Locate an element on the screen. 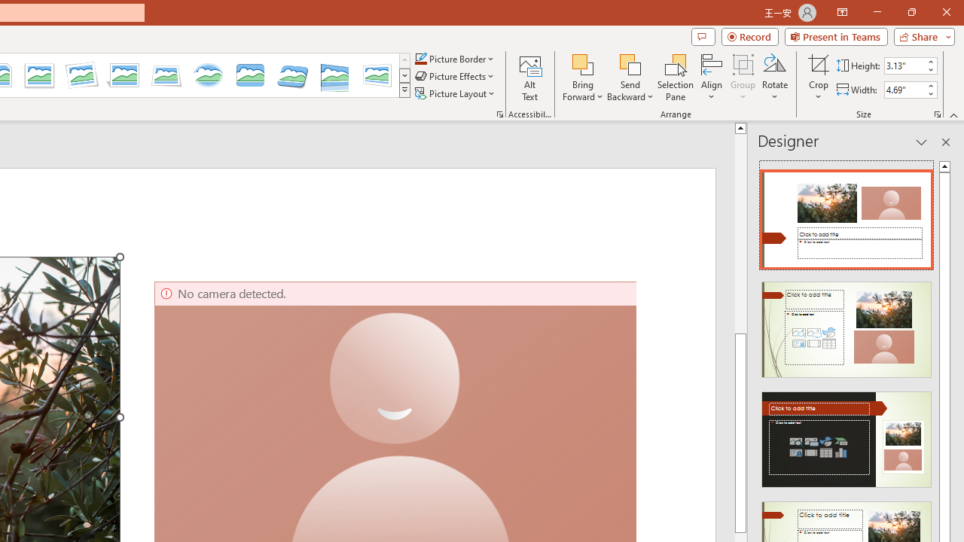  Group is located at coordinates (743, 77).